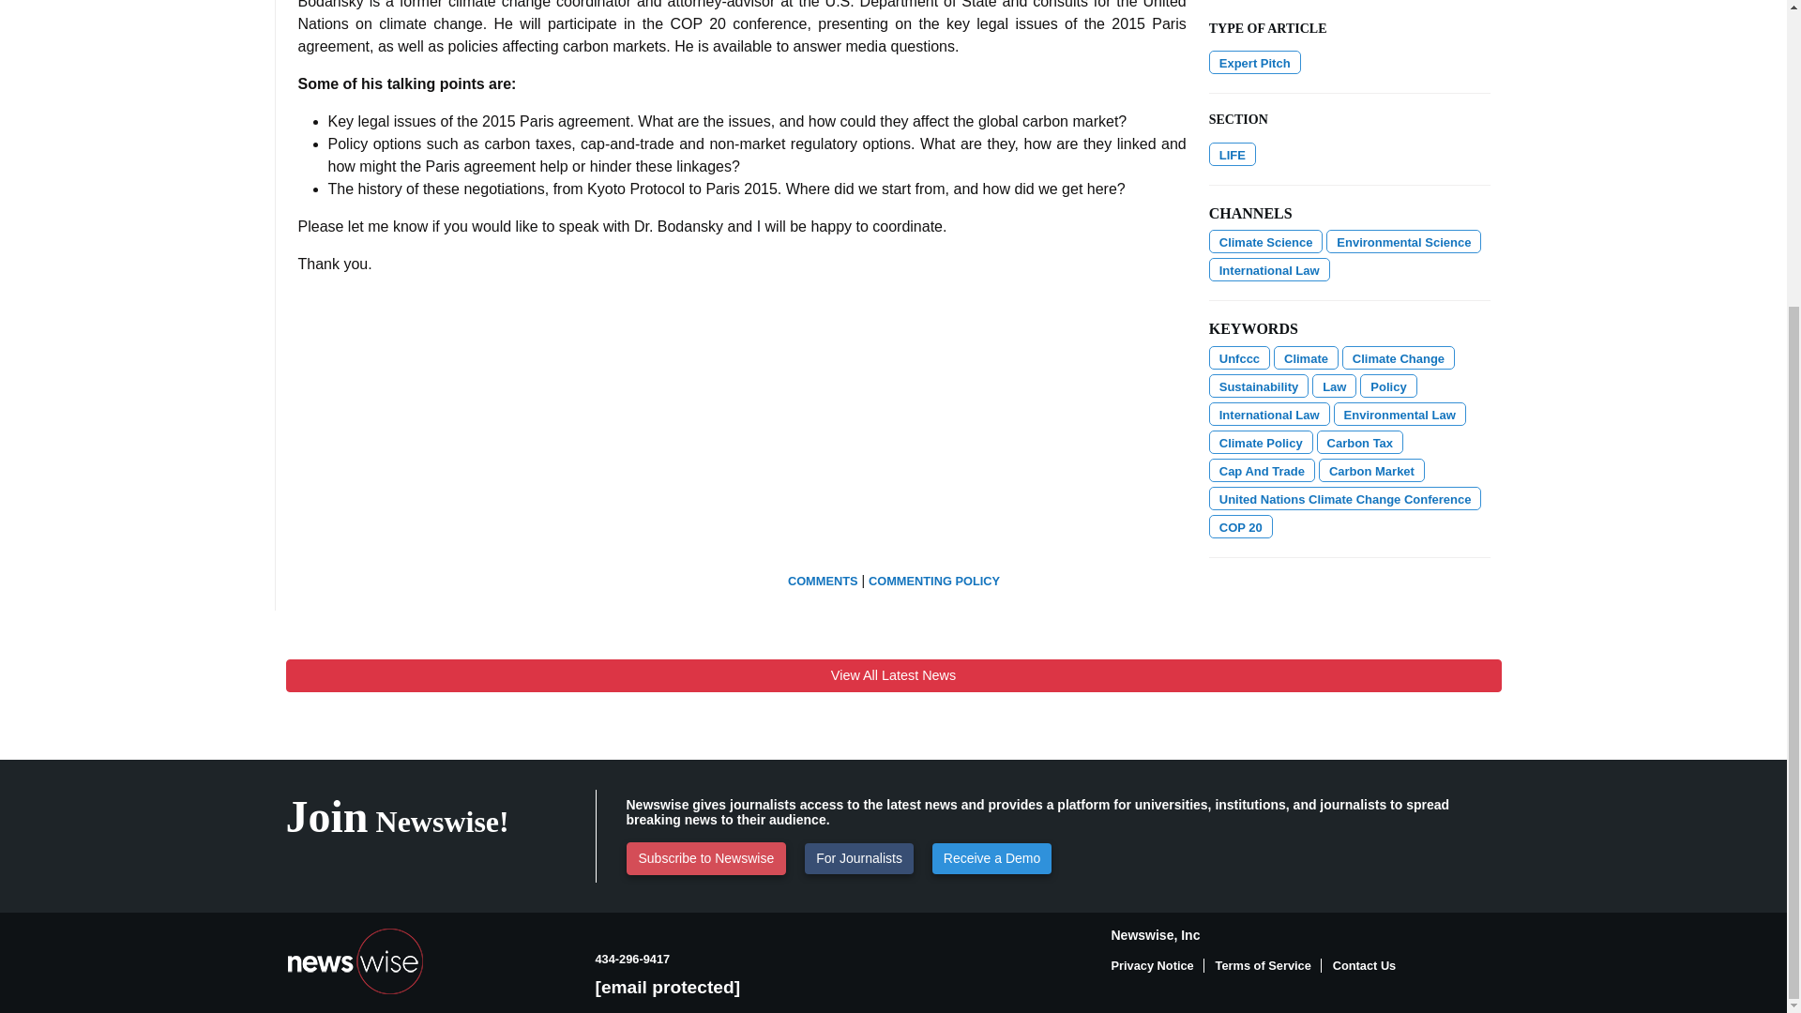 The height and width of the screenshot is (1013, 1801). Describe the element at coordinates (1232, 154) in the screenshot. I see `Show all articles in this channel` at that location.